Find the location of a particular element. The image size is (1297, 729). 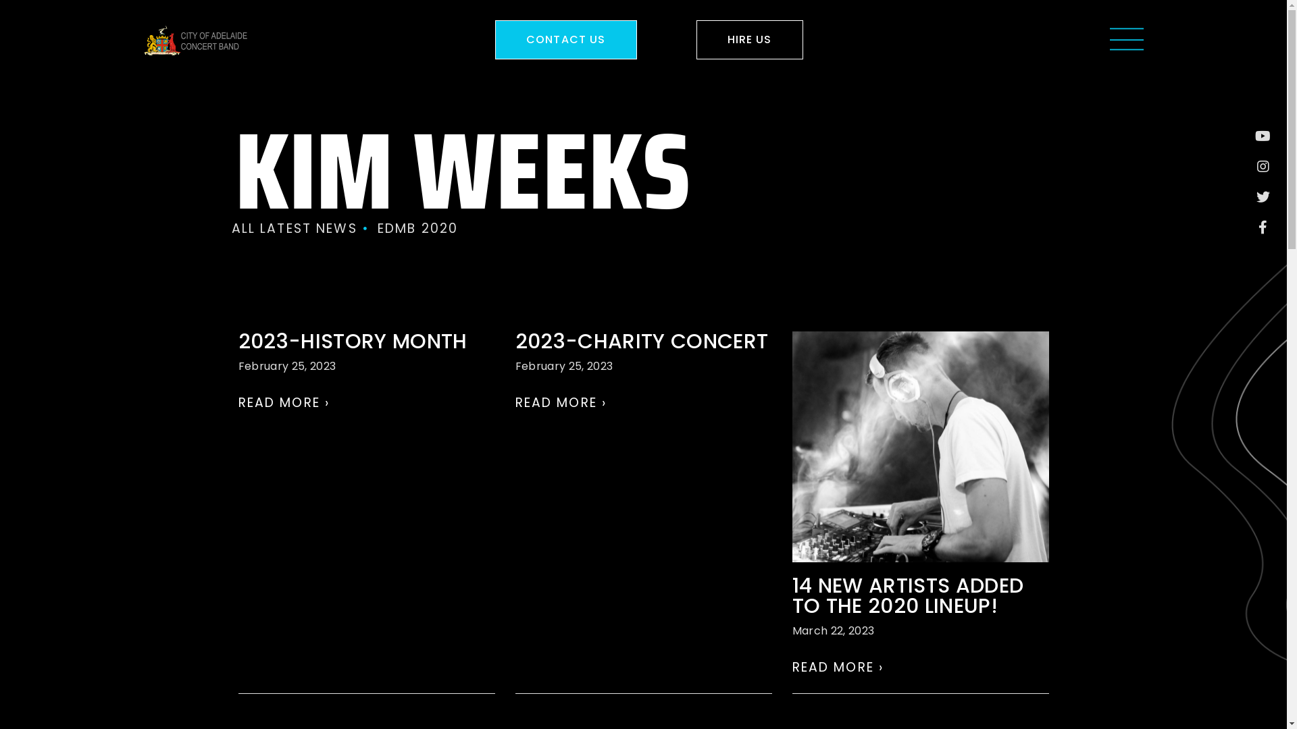

2023-HISTORY MONTH is located at coordinates (353, 342).